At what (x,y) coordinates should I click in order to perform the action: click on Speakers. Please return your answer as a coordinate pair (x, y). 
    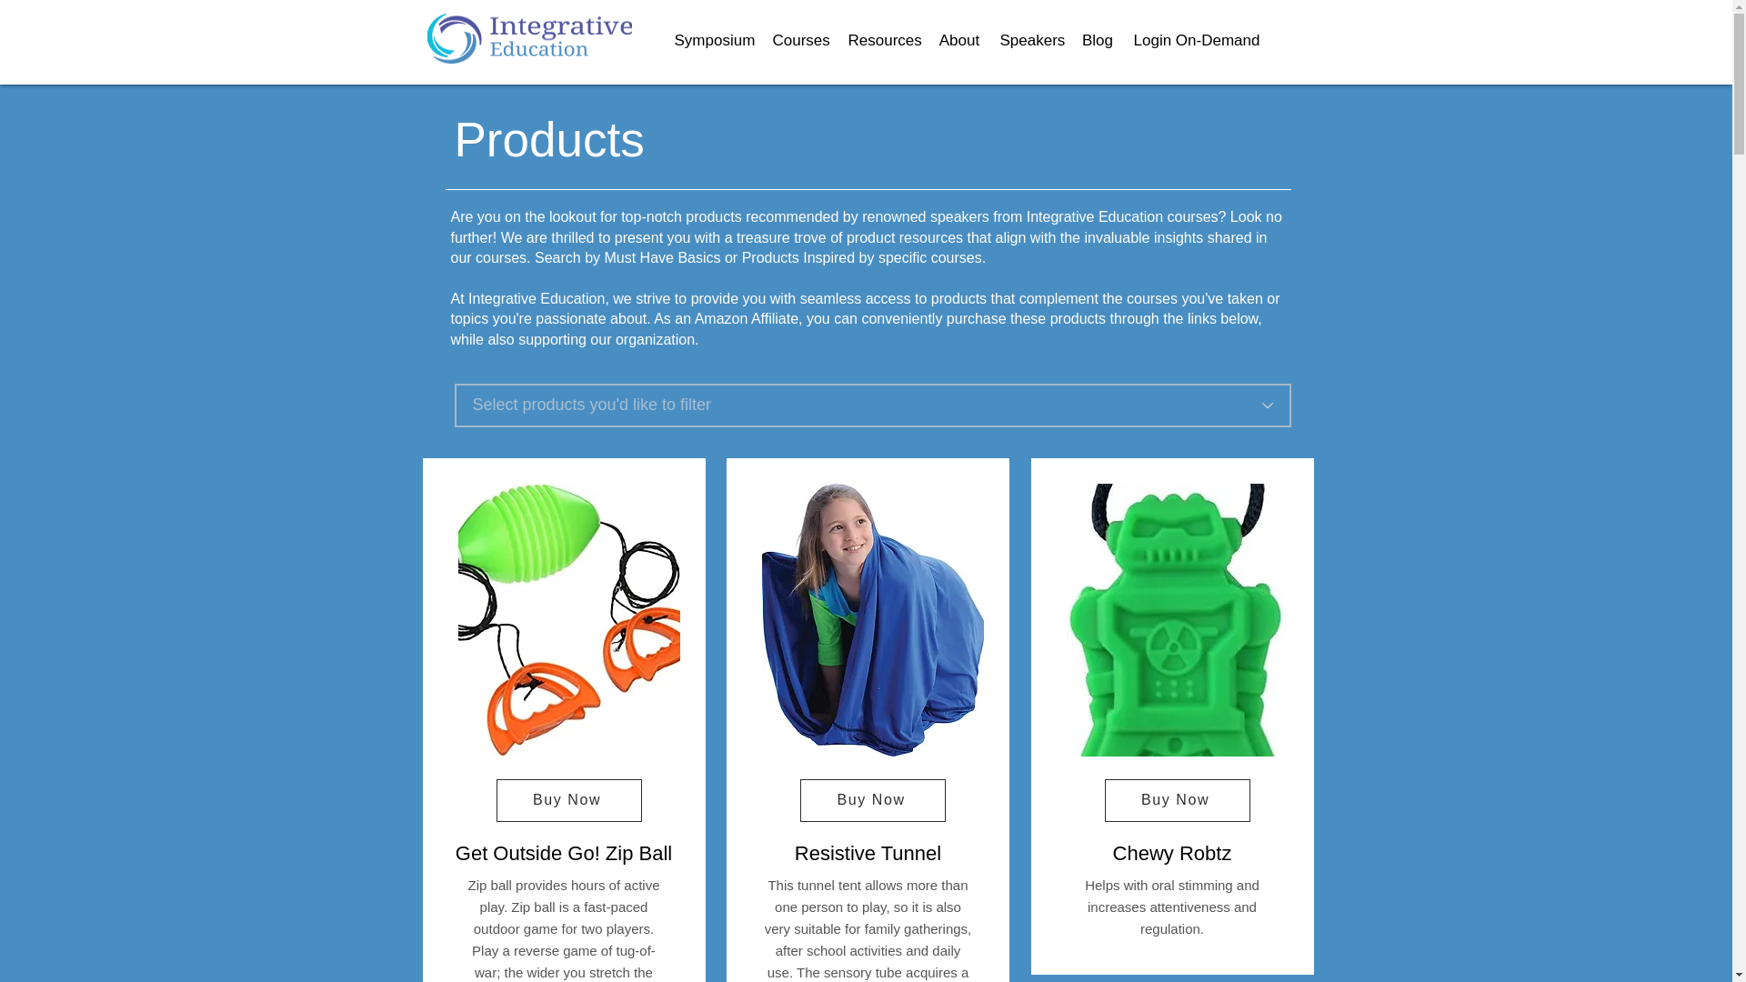
    Looking at the image, I should click on (1031, 40).